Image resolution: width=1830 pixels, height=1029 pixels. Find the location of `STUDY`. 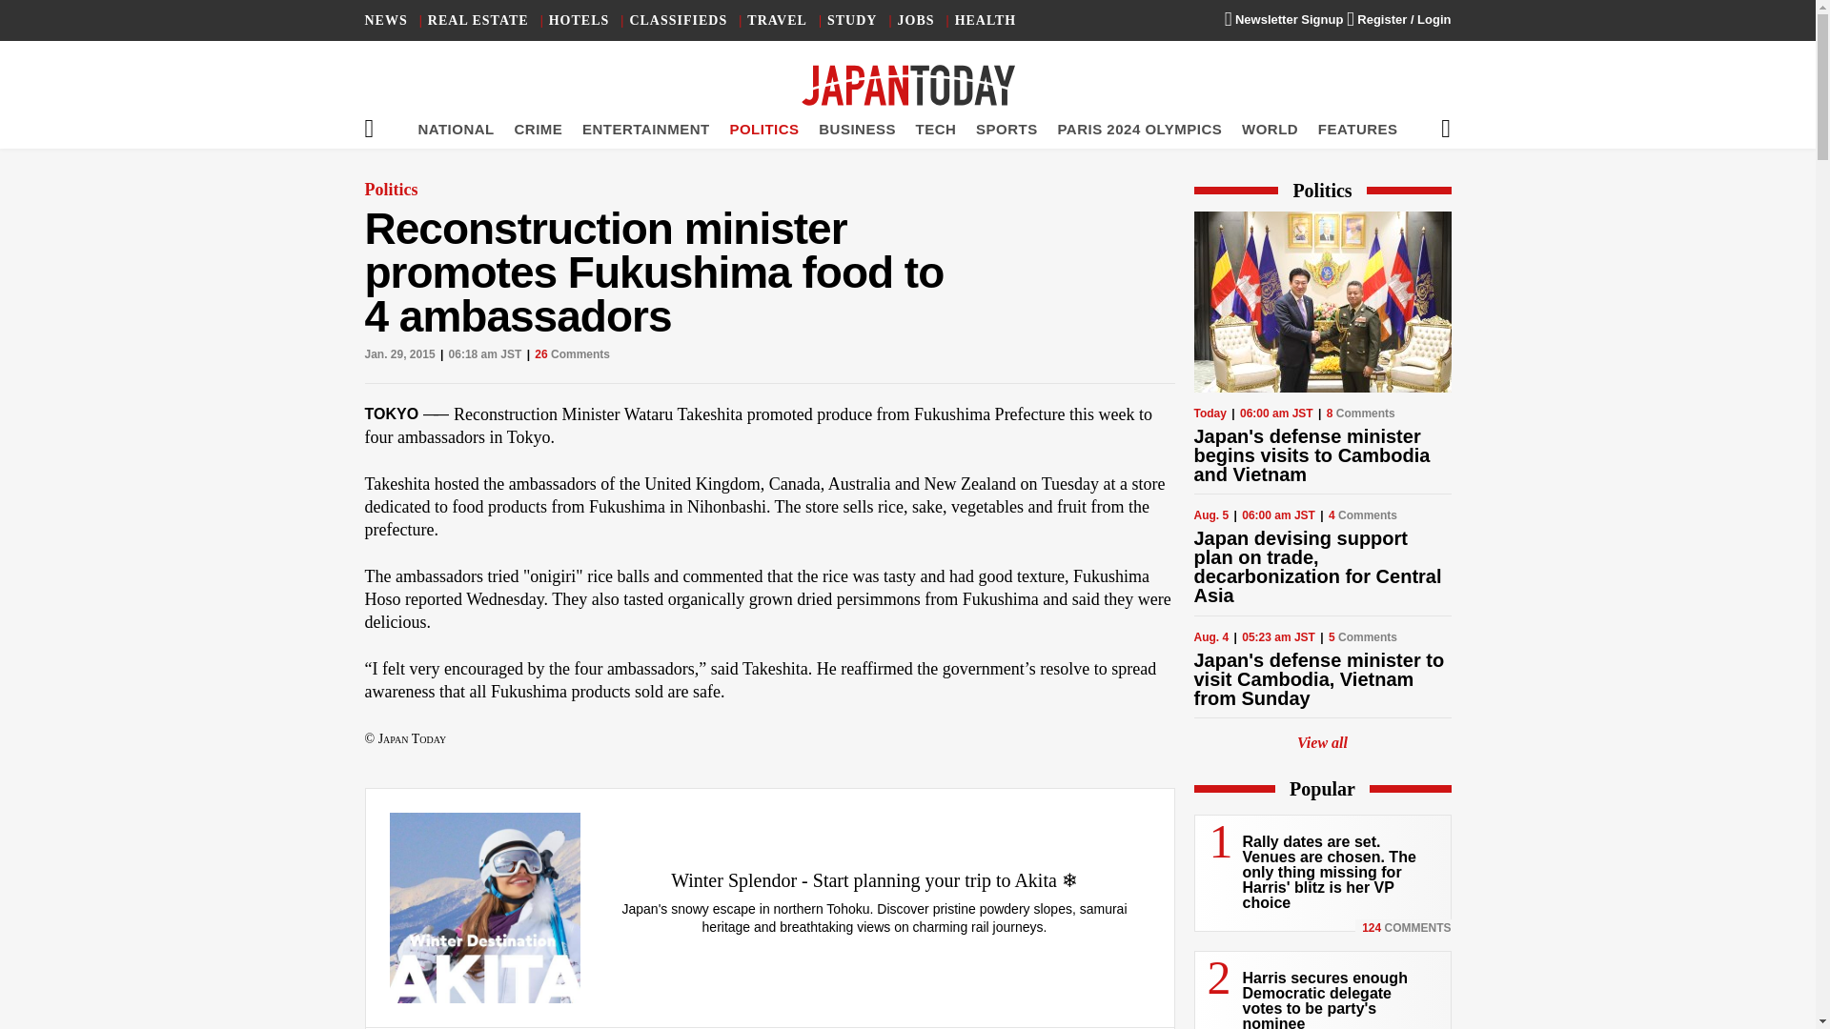

STUDY is located at coordinates (851, 21).